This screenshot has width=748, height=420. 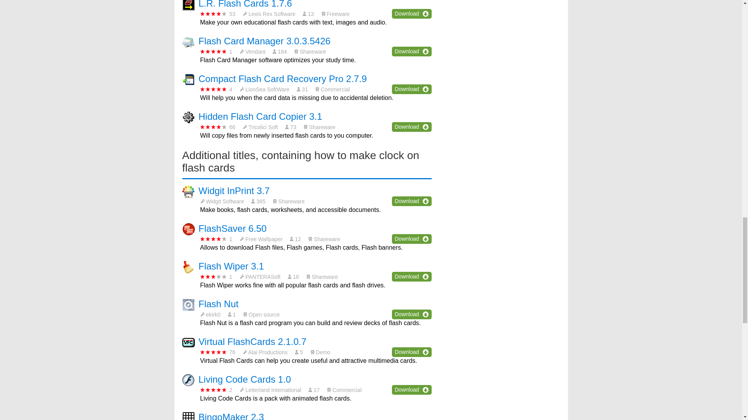 I want to click on Download, so click(x=411, y=13).